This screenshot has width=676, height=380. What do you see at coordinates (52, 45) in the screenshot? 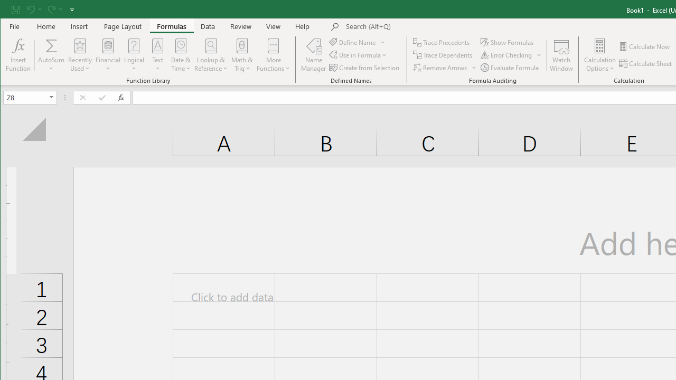
I see `Sum` at bounding box center [52, 45].